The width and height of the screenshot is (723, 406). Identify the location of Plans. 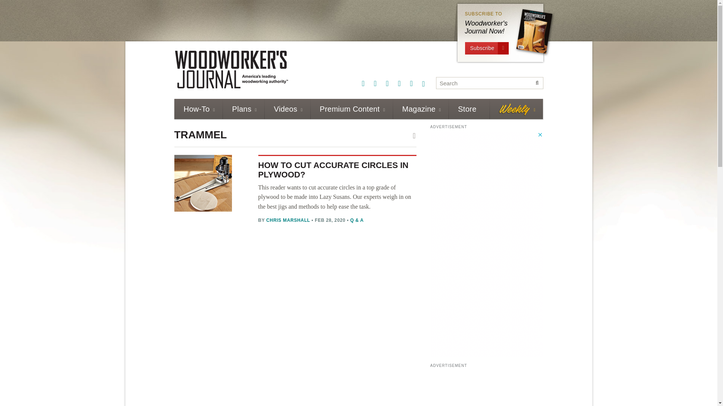
(243, 109).